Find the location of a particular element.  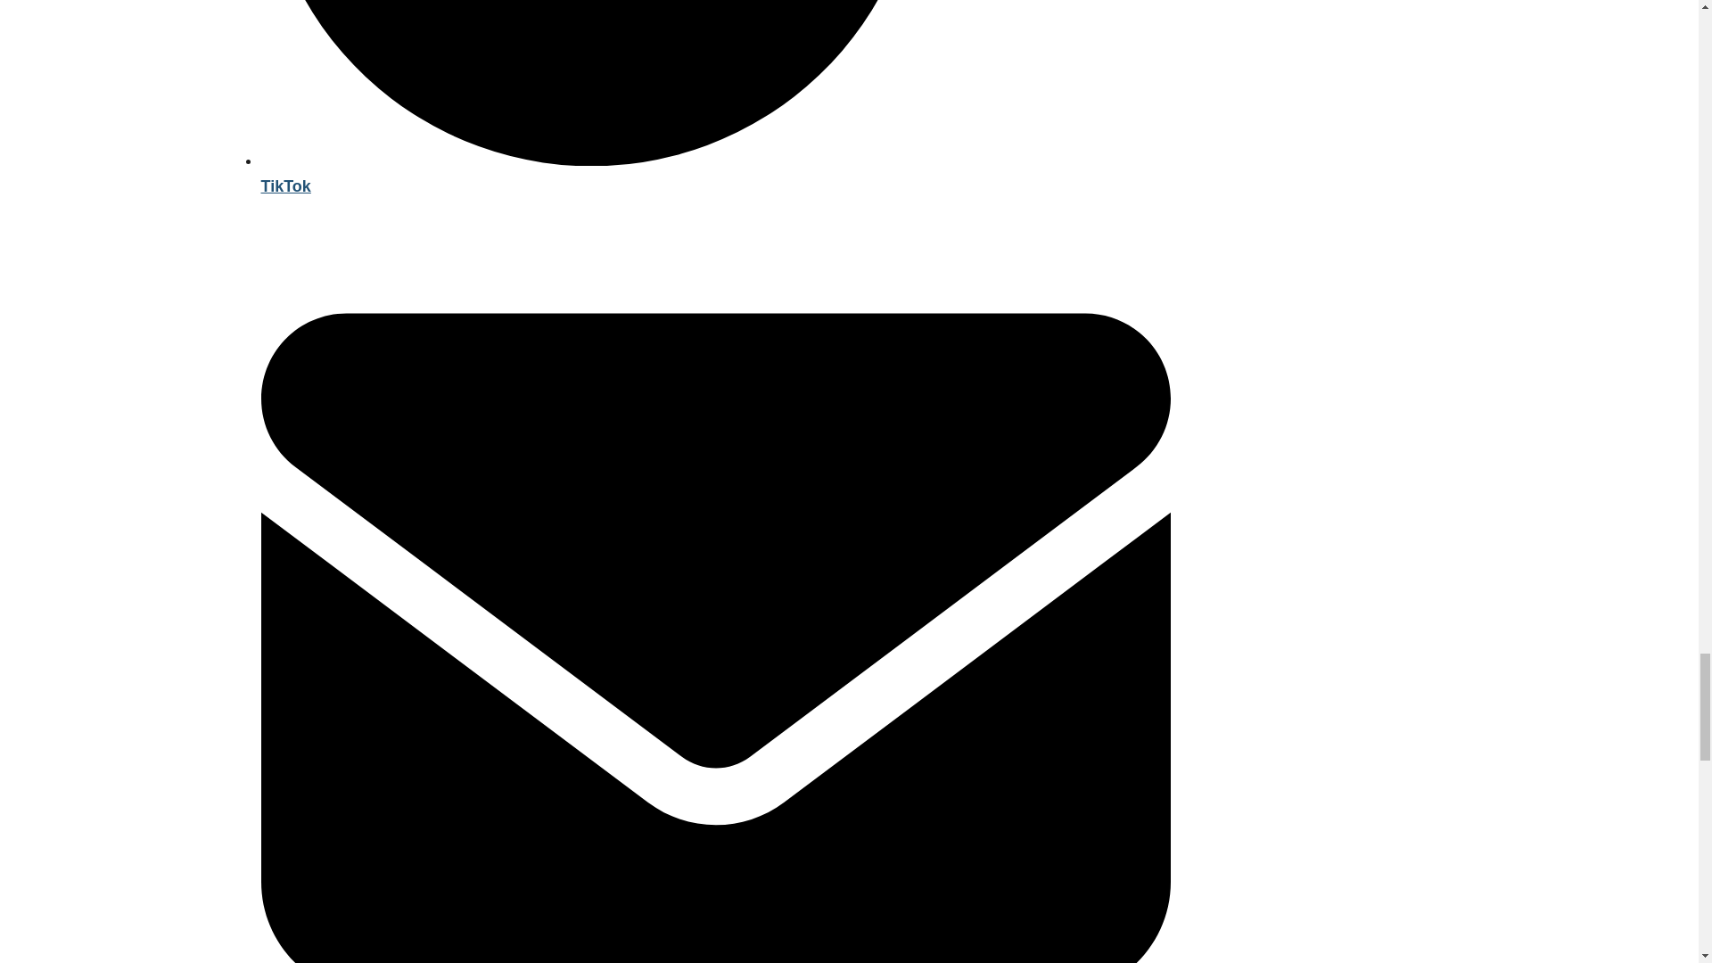

TikTok is located at coordinates (714, 173).